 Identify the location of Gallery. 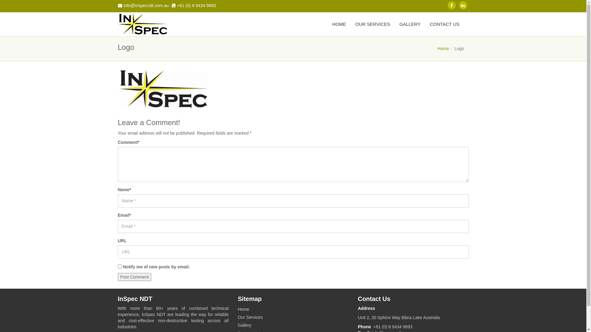
(293, 325).